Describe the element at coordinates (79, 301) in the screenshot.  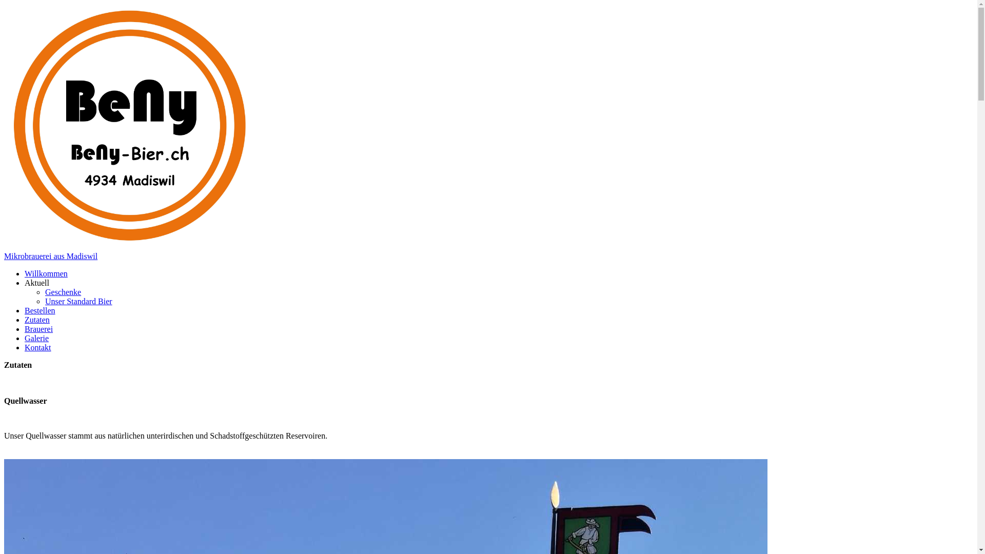
I see `Unser Standard Bier` at that location.